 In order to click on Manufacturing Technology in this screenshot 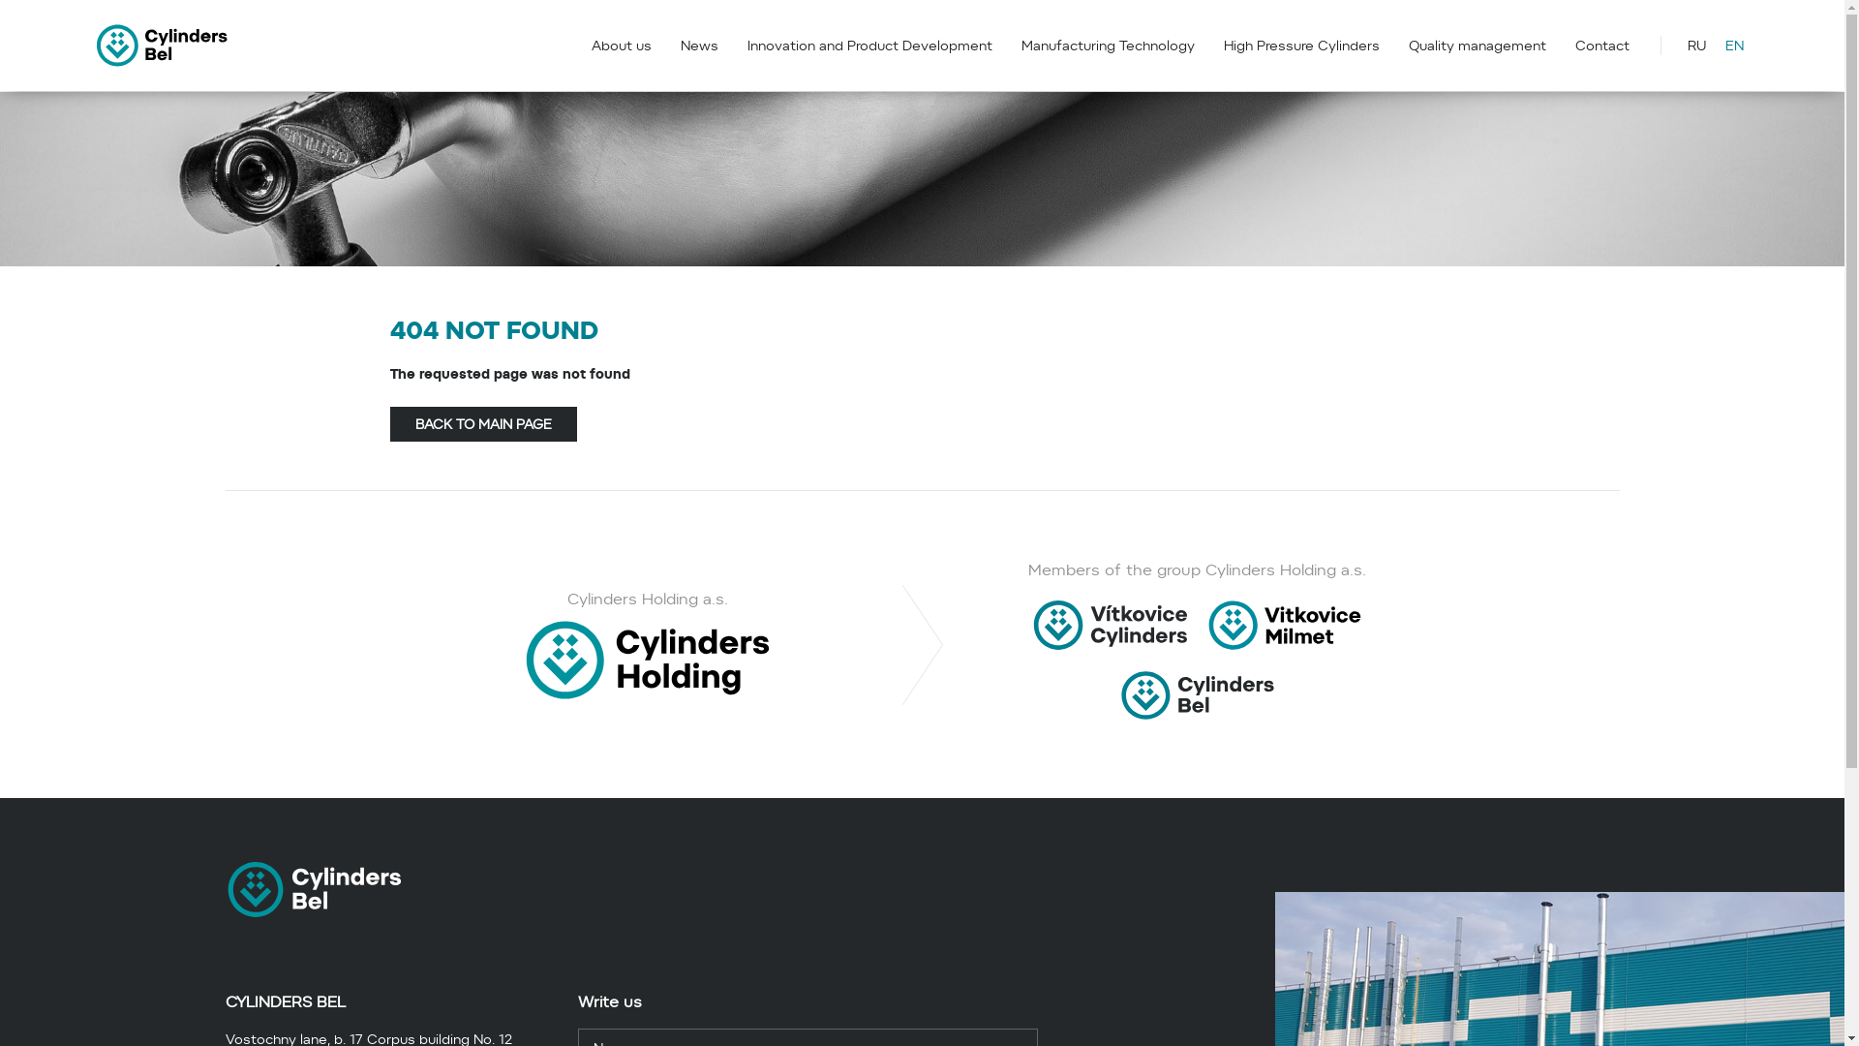, I will do `click(1108, 46)`.